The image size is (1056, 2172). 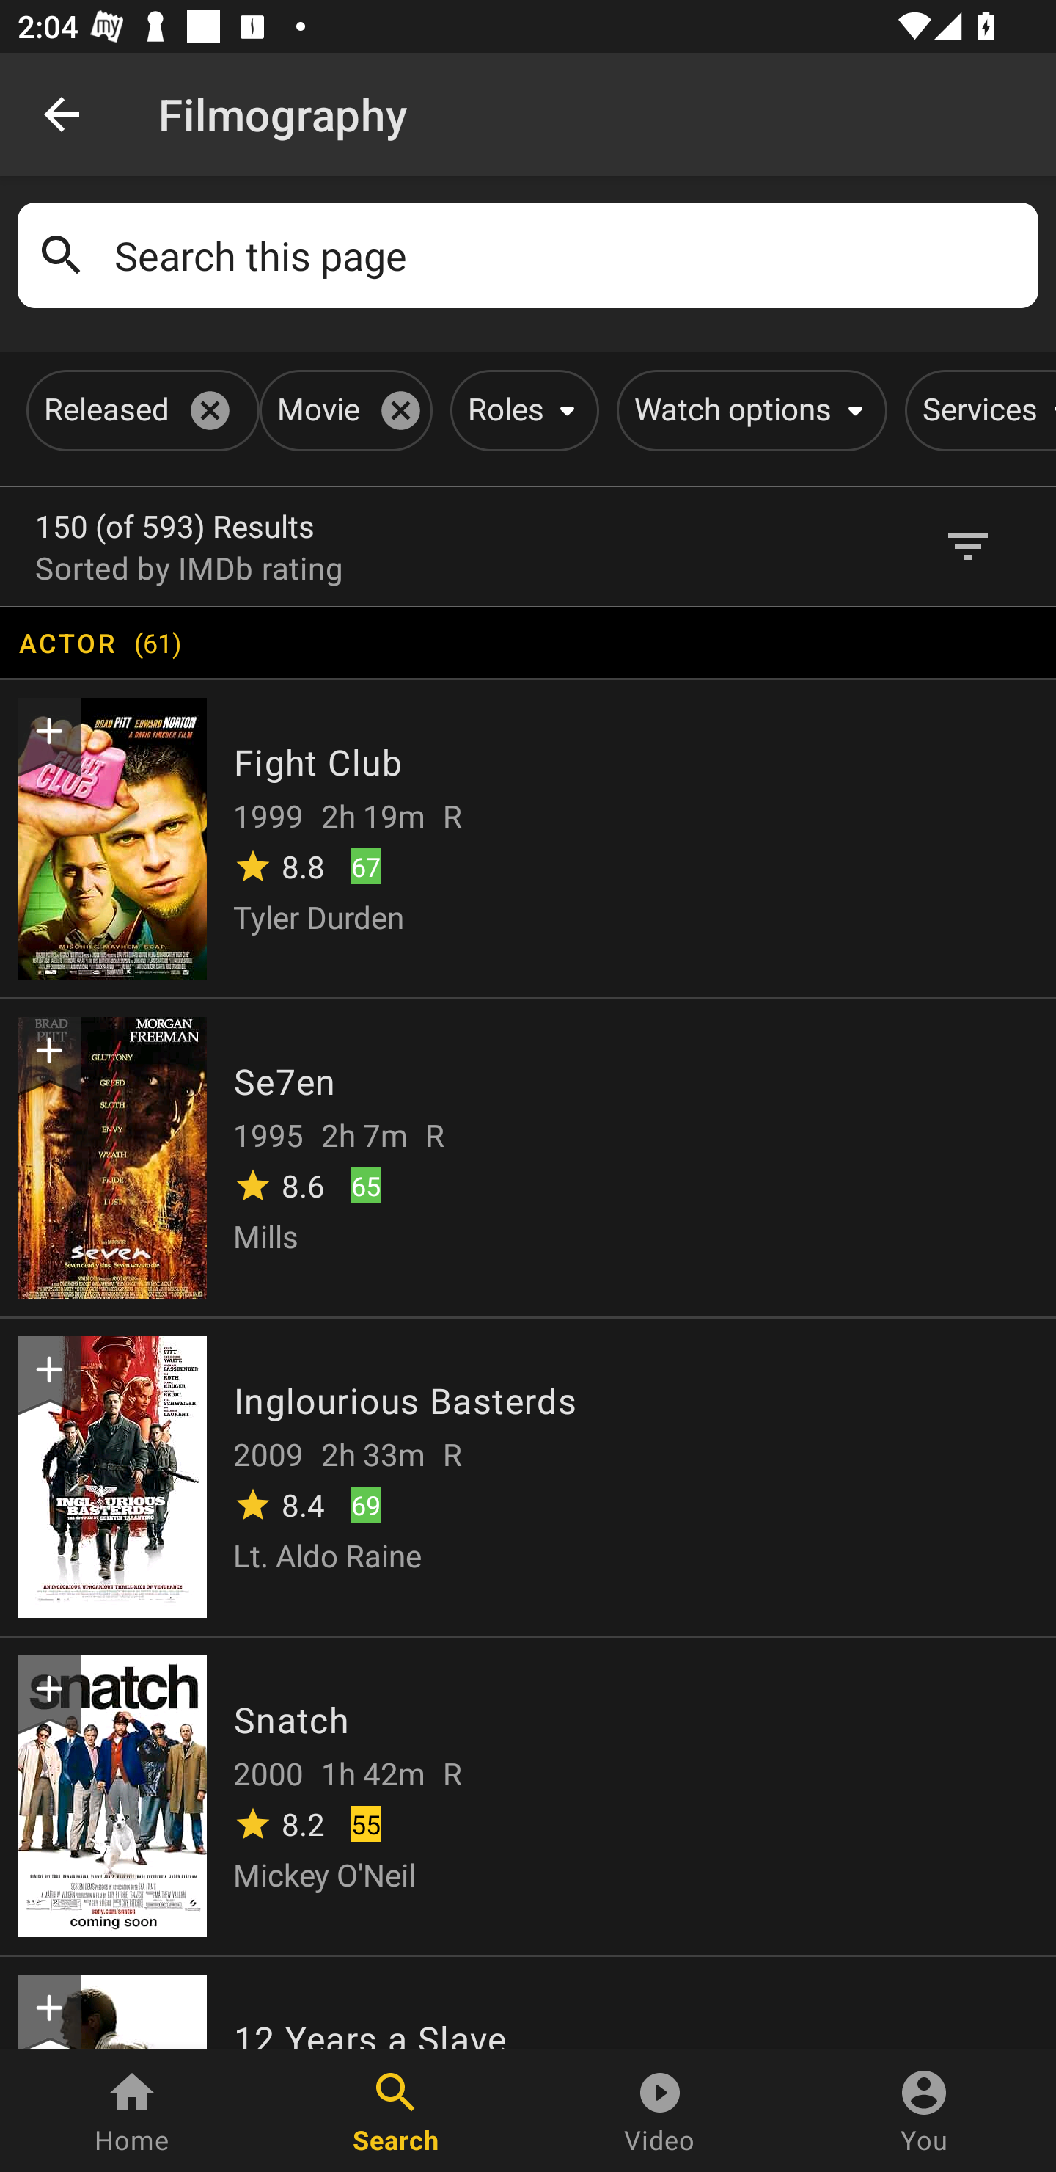 I want to click on Fight Club 1999 2h 19m R 8.8 67 Tyler Durden, so click(x=528, y=837).